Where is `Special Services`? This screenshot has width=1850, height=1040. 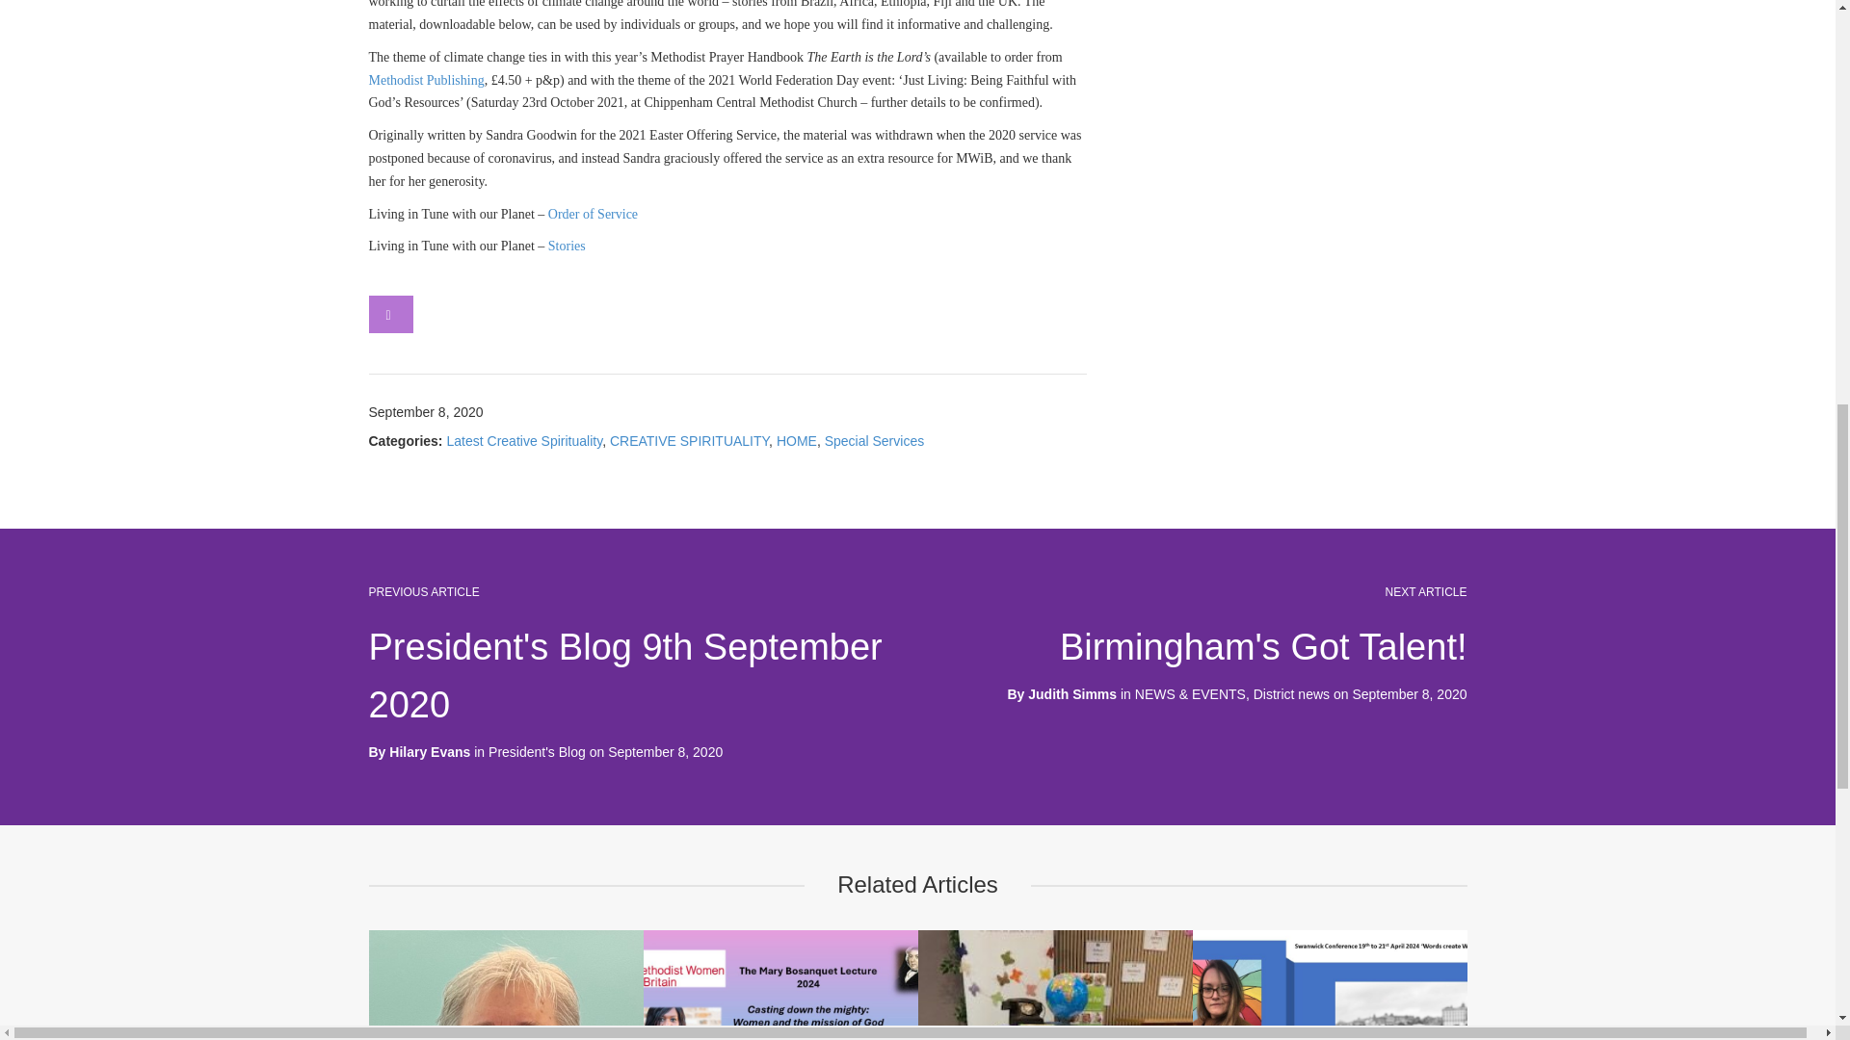
Special Services is located at coordinates (875, 441).